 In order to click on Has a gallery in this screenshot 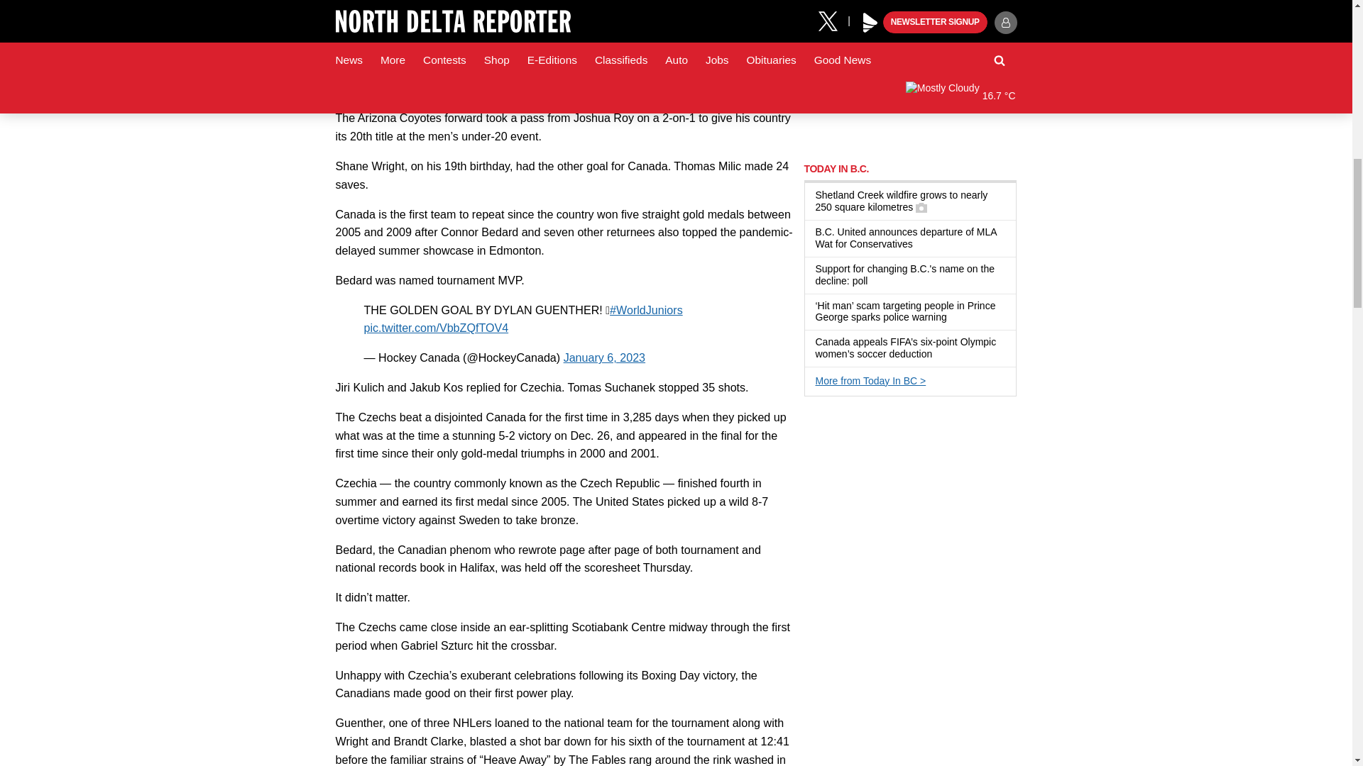, I will do `click(921, 208)`.